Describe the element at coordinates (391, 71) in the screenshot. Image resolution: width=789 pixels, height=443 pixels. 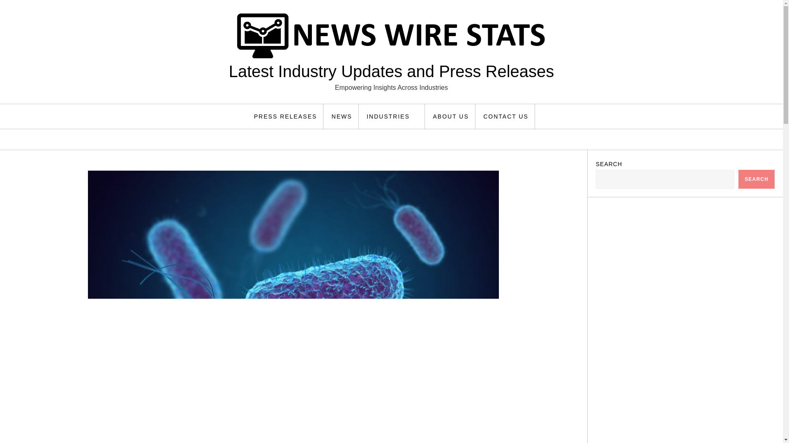
I see `Latest Industry Updates and Press Releases` at that location.